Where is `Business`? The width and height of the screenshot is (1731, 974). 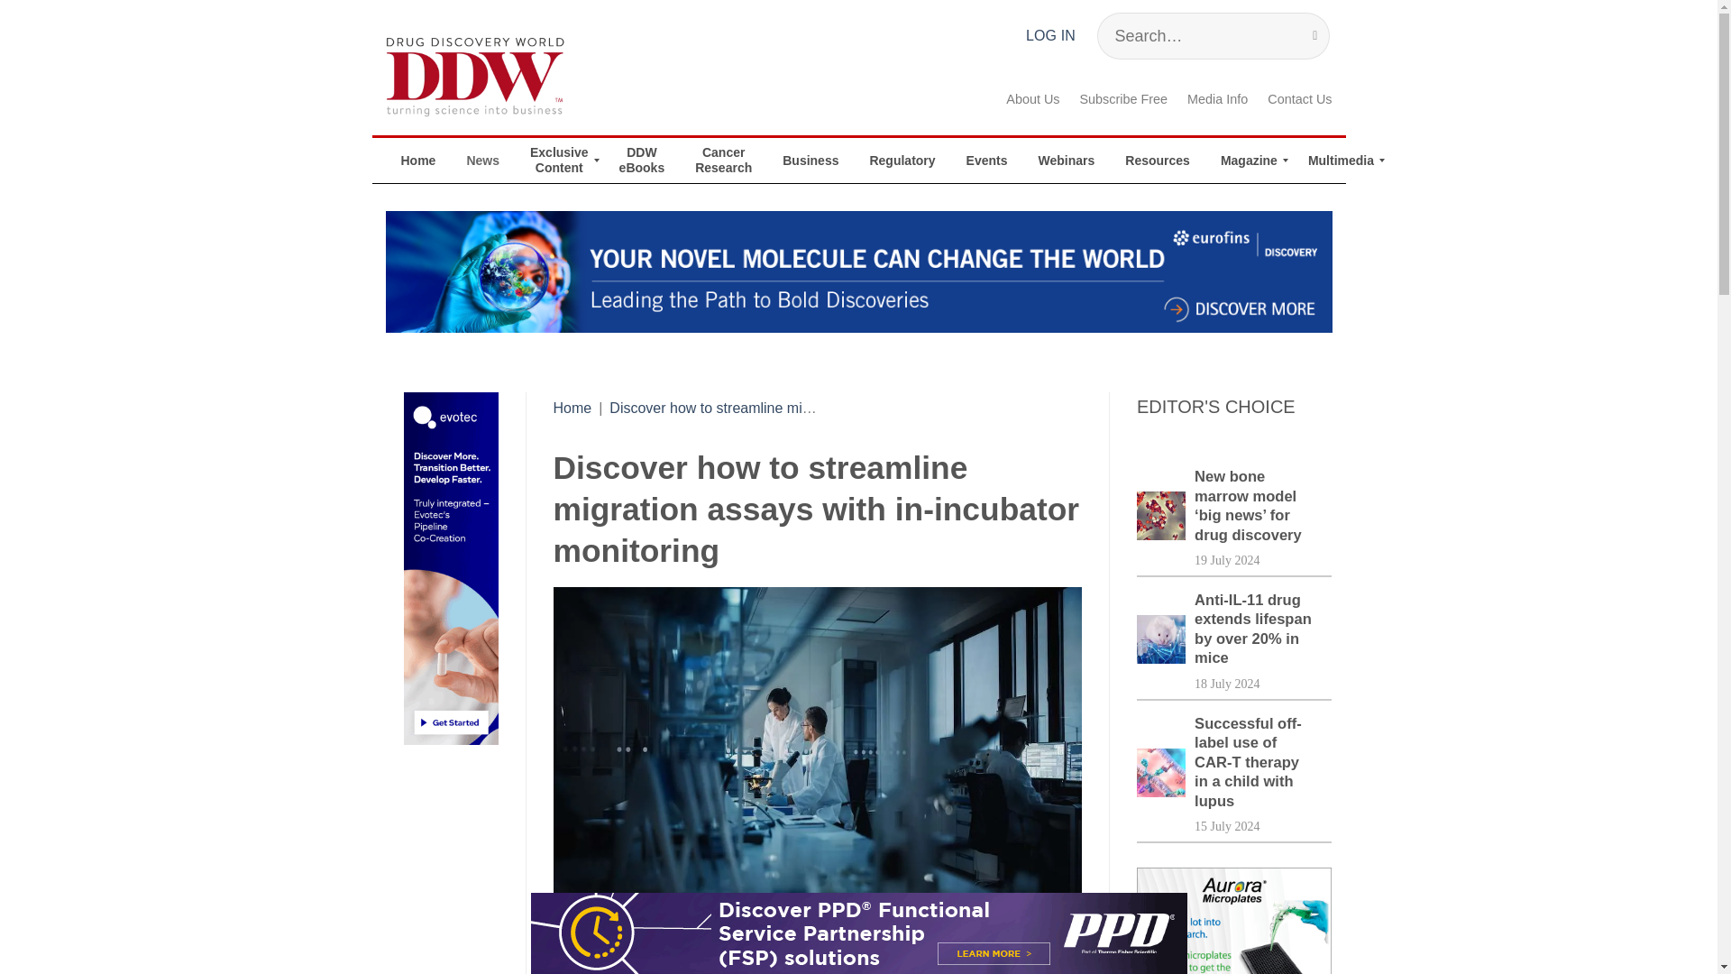 Business is located at coordinates (810, 161).